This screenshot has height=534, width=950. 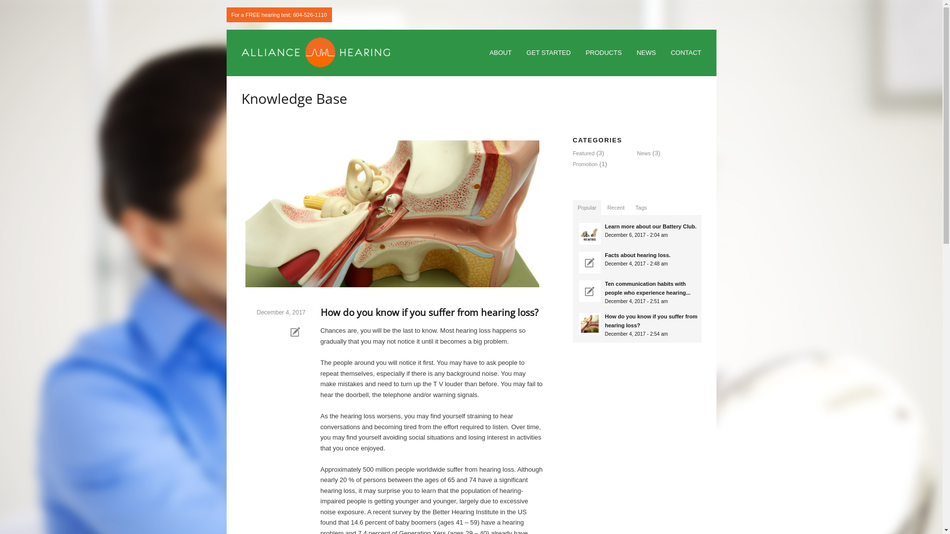 I want to click on hearingloss, so click(x=590, y=324).